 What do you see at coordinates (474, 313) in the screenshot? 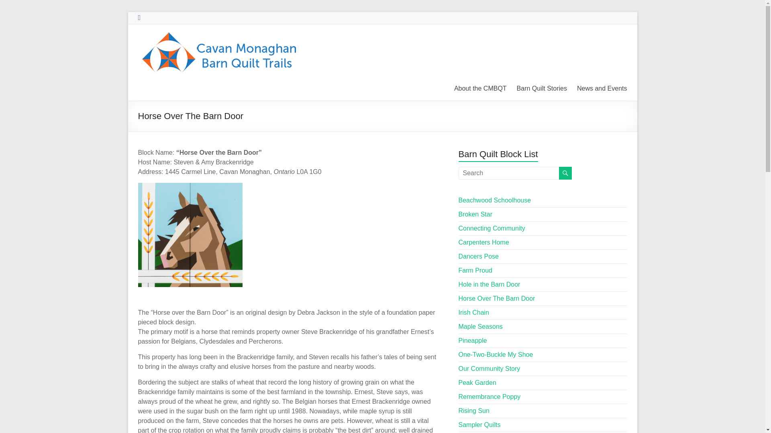
I see `Irish Chain` at bounding box center [474, 313].